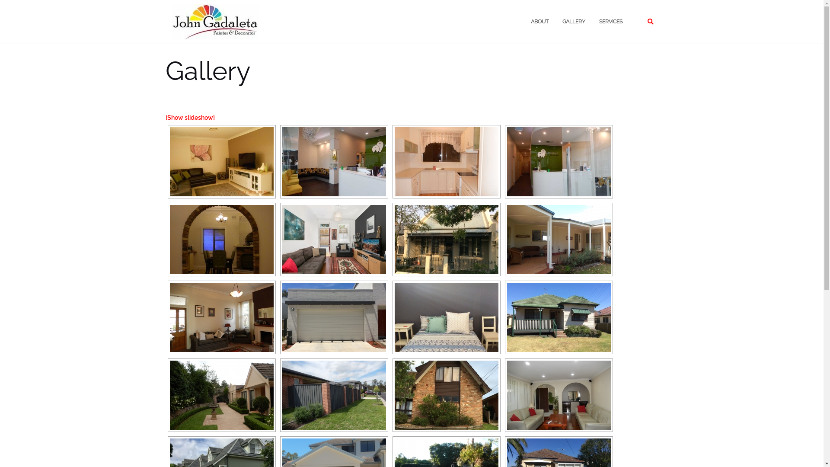 This screenshot has height=467, width=830. What do you see at coordinates (559, 162) in the screenshot?
I see `4` at bounding box center [559, 162].